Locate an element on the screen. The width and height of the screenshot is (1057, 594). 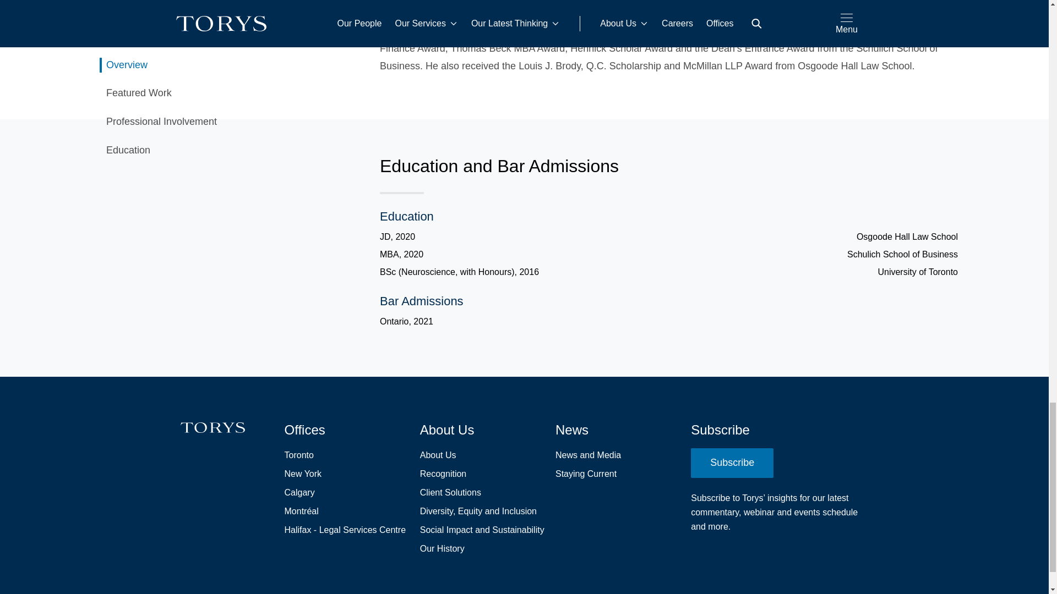
Our History Page is located at coordinates (442, 548).